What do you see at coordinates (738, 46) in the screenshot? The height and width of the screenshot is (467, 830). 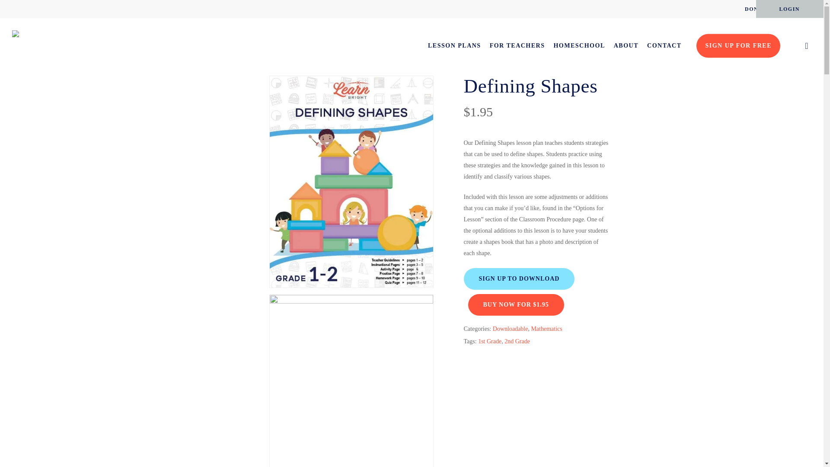 I see `SIGN UP FOR FREE` at bounding box center [738, 46].